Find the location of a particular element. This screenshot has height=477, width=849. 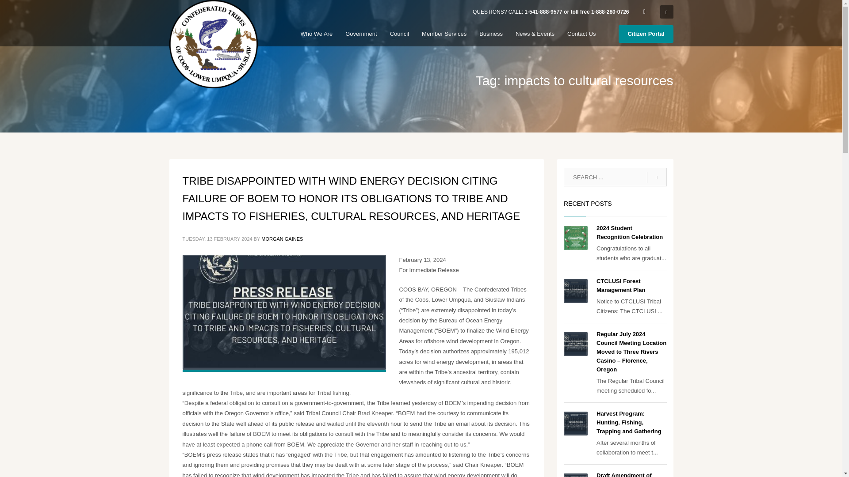

Business is located at coordinates (491, 34).